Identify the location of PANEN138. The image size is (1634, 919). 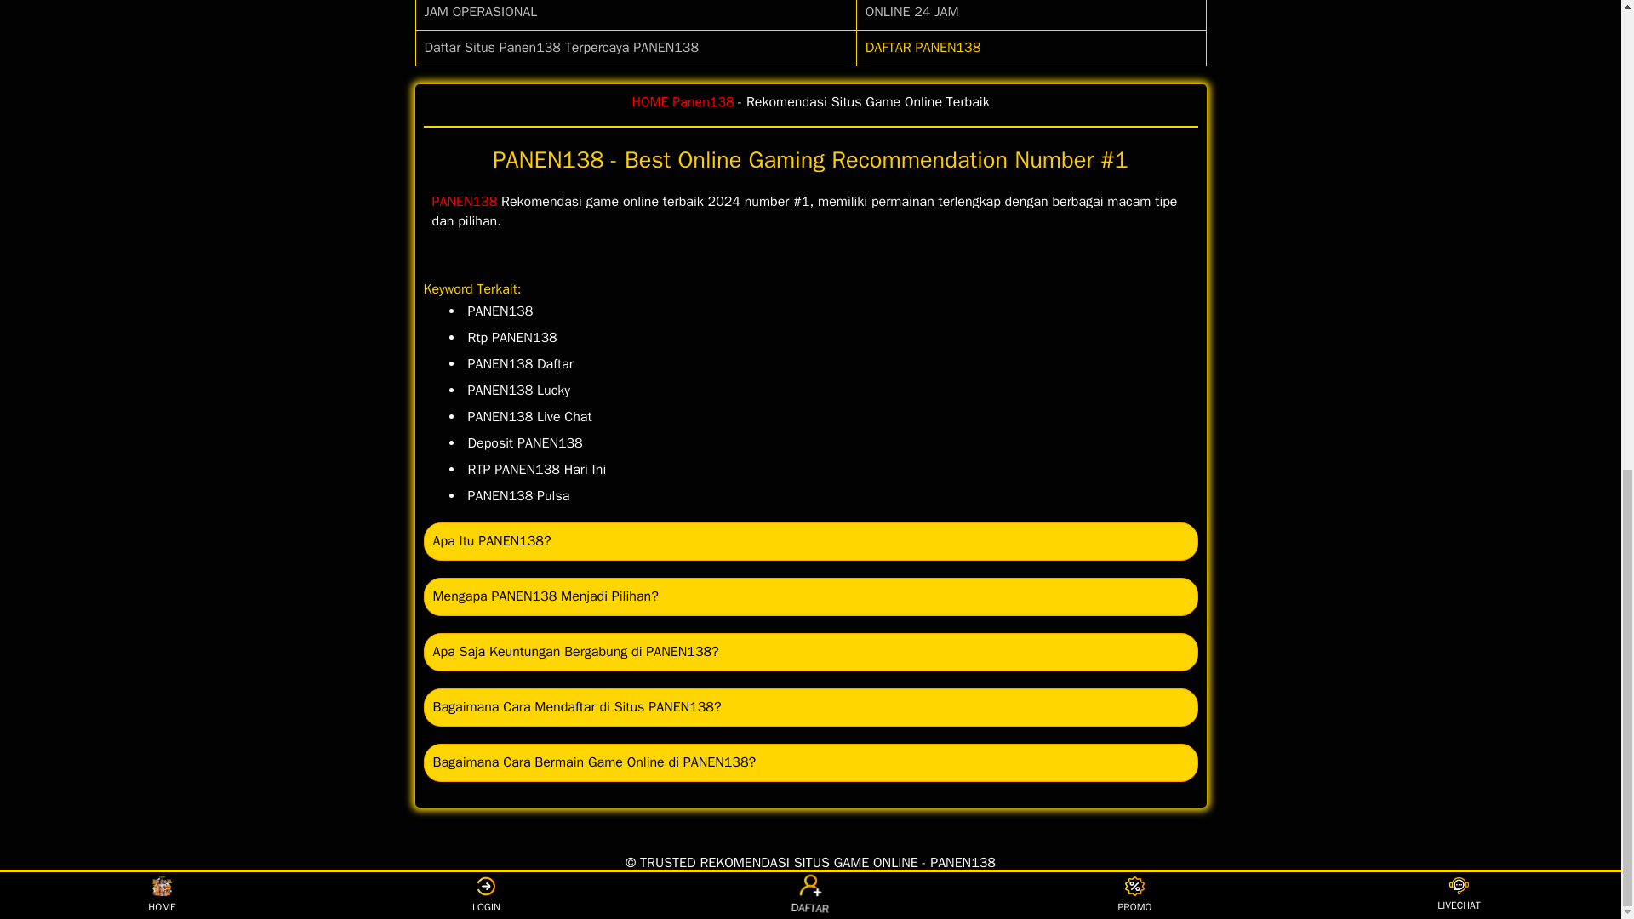
(465, 201).